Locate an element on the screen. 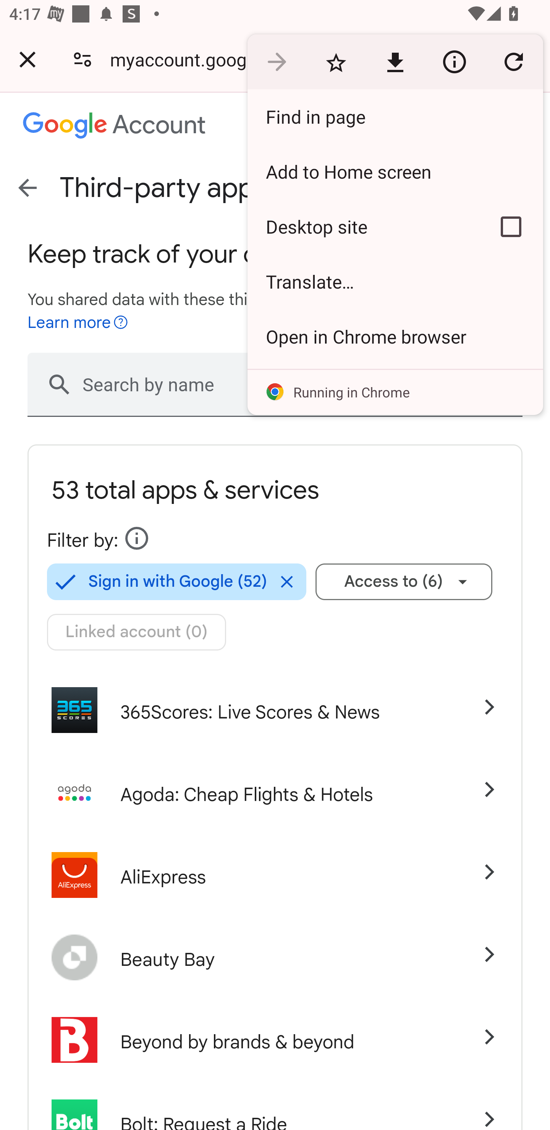  Download this page is located at coordinates (395, 61).